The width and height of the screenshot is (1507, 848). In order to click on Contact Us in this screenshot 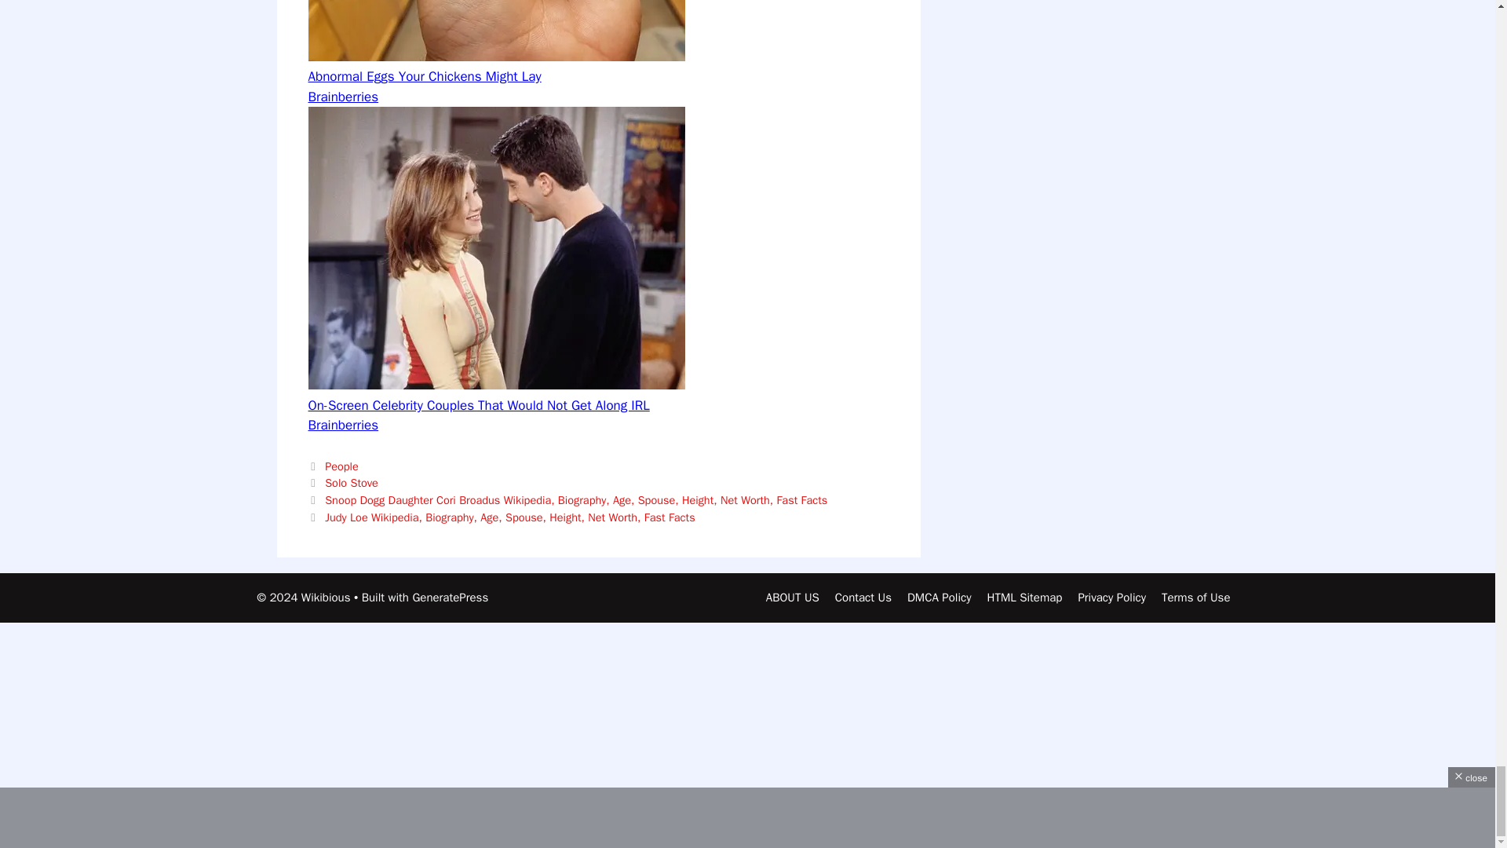, I will do `click(863, 597)`.